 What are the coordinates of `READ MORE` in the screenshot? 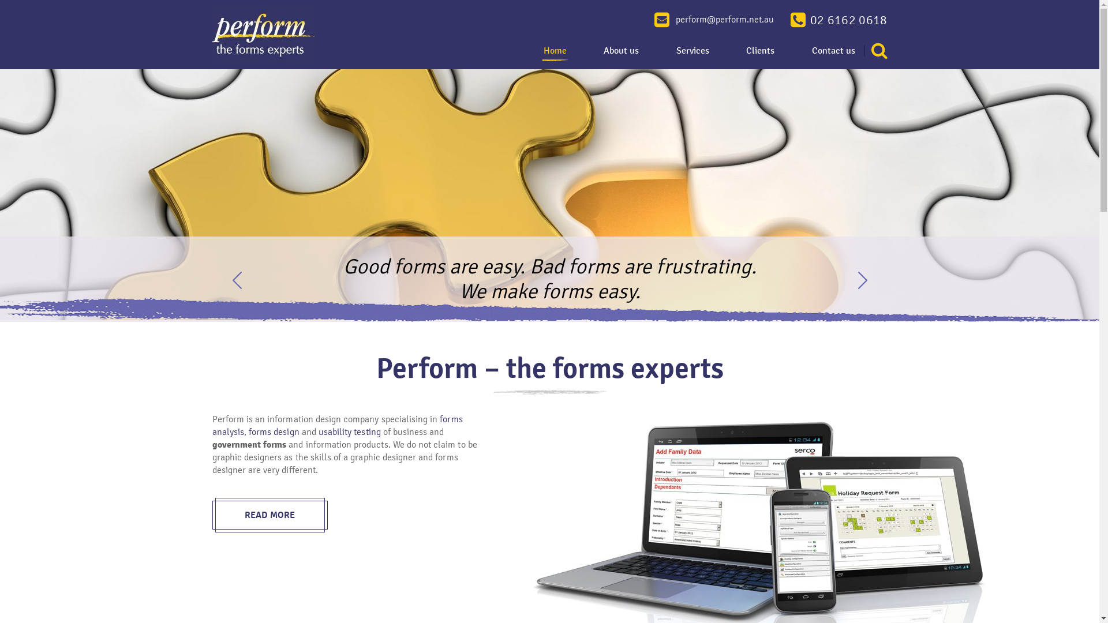 It's located at (270, 515).